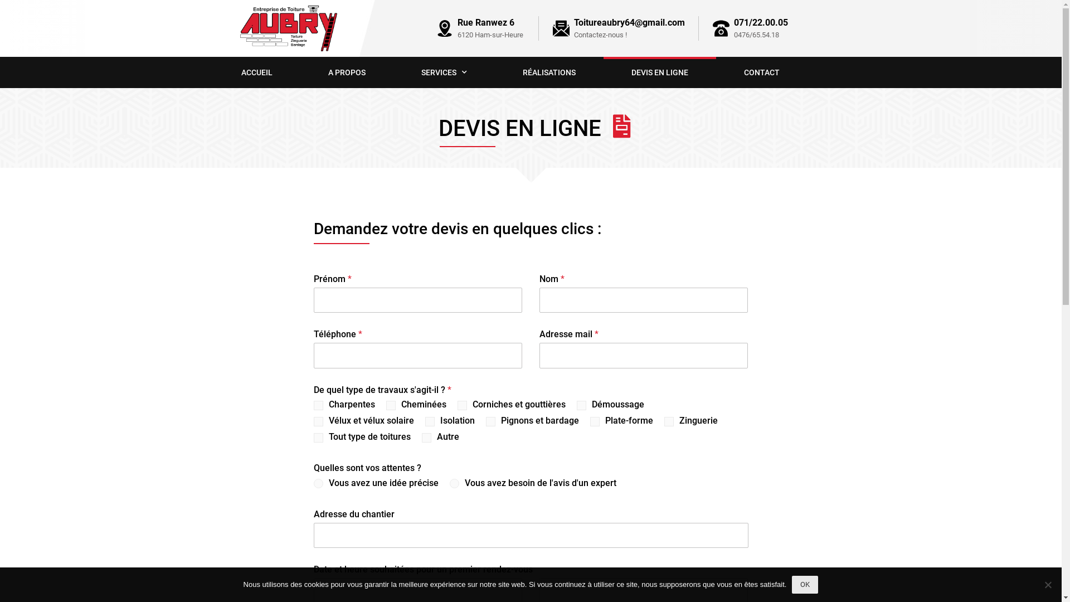  I want to click on 0476/65.54.18, so click(757, 35).